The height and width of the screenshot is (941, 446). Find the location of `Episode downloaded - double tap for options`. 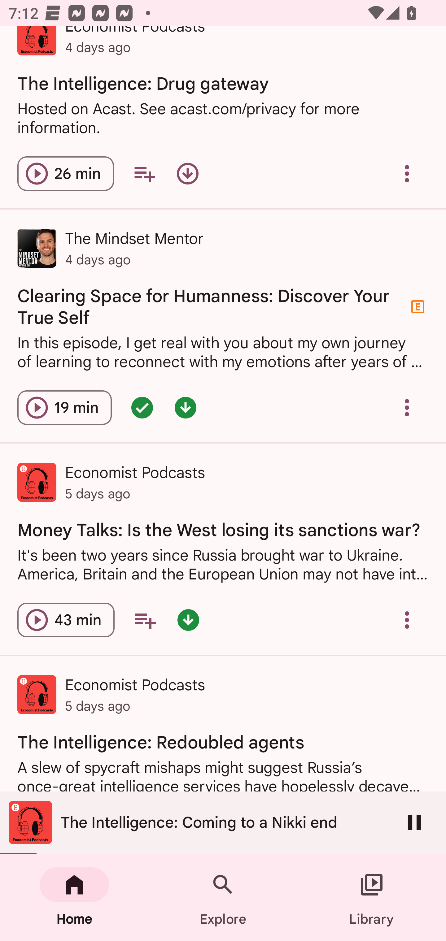

Episode downloaded - double tap for options is located at coordinates (188, 620).